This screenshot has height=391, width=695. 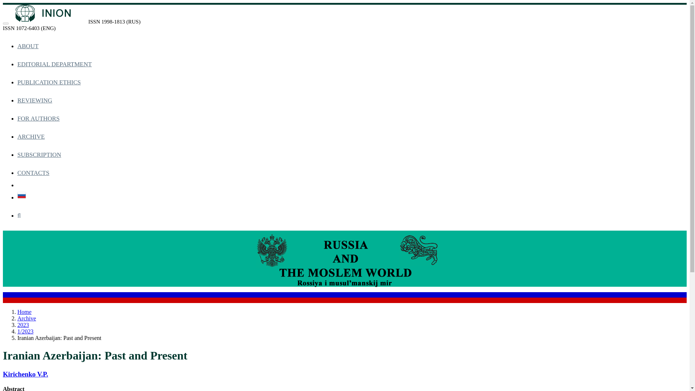 What do you see at coordinates (27, 318) in the screenshot?
I see `Archive` at bounding box center [27, 318].